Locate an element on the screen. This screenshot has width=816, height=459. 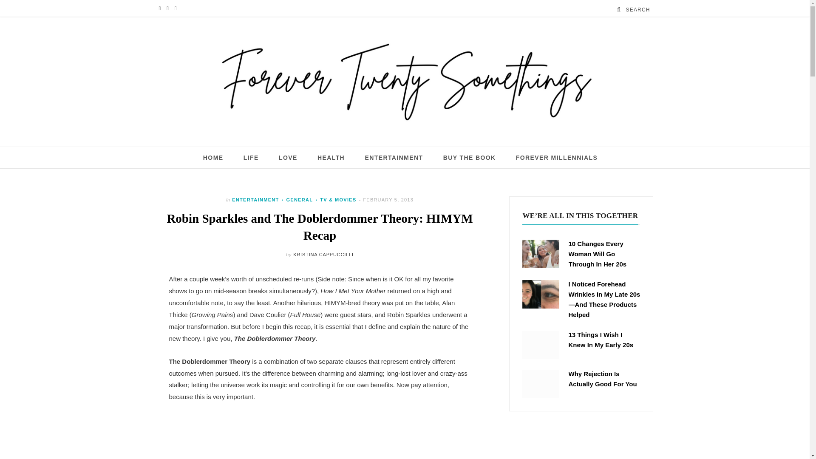
KRISTINA CAPPUCCILLI is located at coordinates (323, 254).